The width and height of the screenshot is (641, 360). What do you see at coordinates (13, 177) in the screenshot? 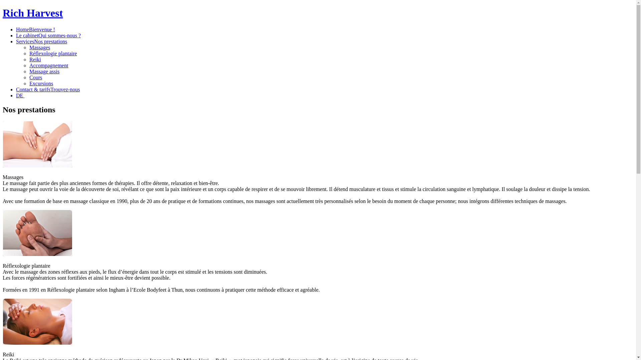
I see `Massages` at bounding box center [13, 177].